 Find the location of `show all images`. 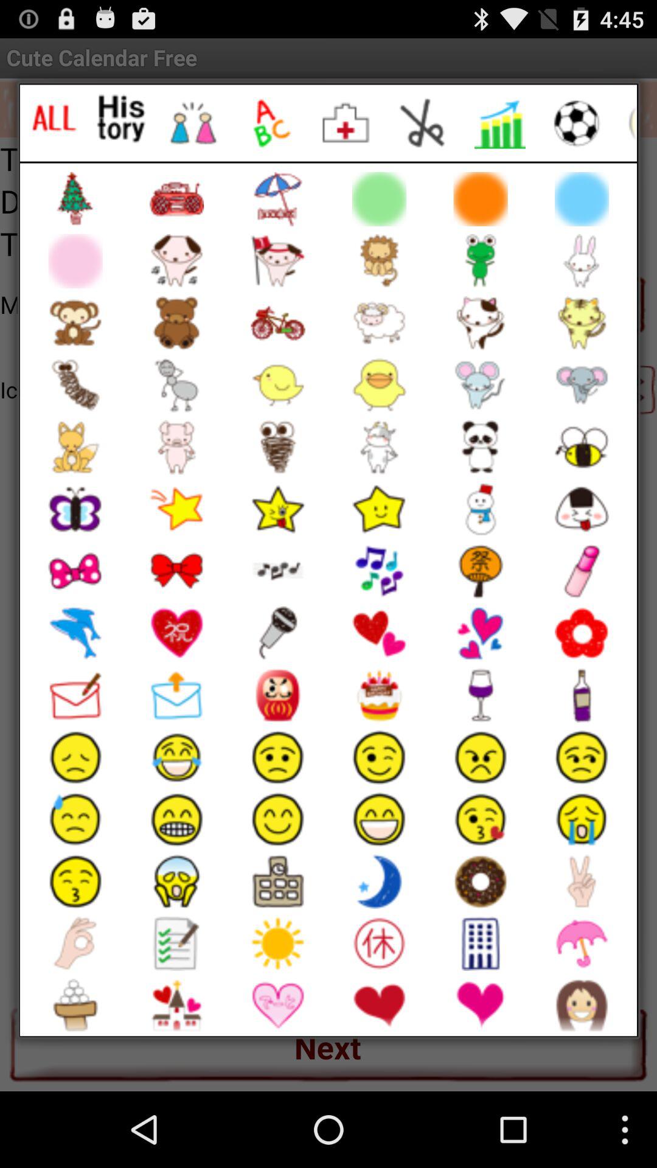

show all images is located at coordinates (54, 118).